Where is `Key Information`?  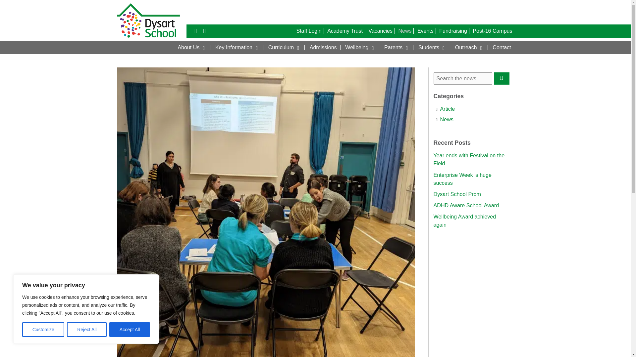 Key Information is located at coordinates (237, 48).